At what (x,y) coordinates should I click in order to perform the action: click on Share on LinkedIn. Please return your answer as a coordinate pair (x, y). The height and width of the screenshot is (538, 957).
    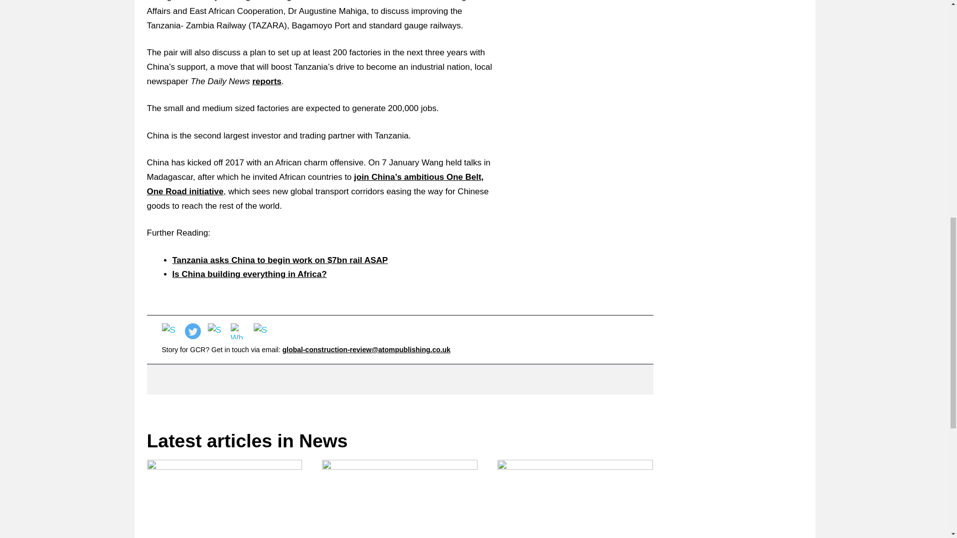
    Looking at the image, I should click on (215, 331).